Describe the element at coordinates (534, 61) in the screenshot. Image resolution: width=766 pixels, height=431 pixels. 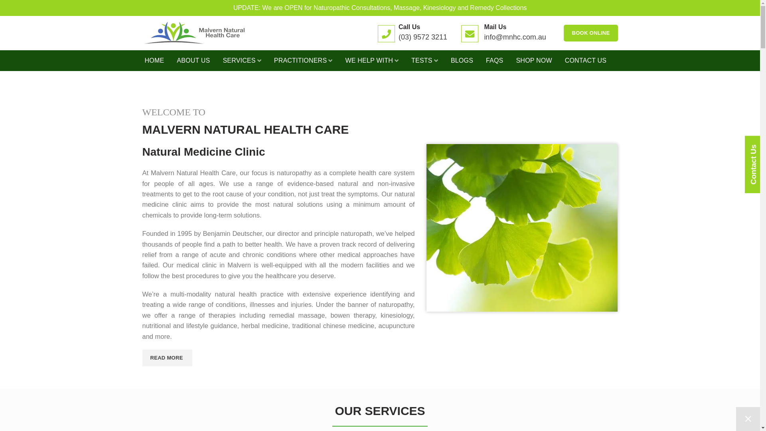
I see `SHOP NOW` at that location.